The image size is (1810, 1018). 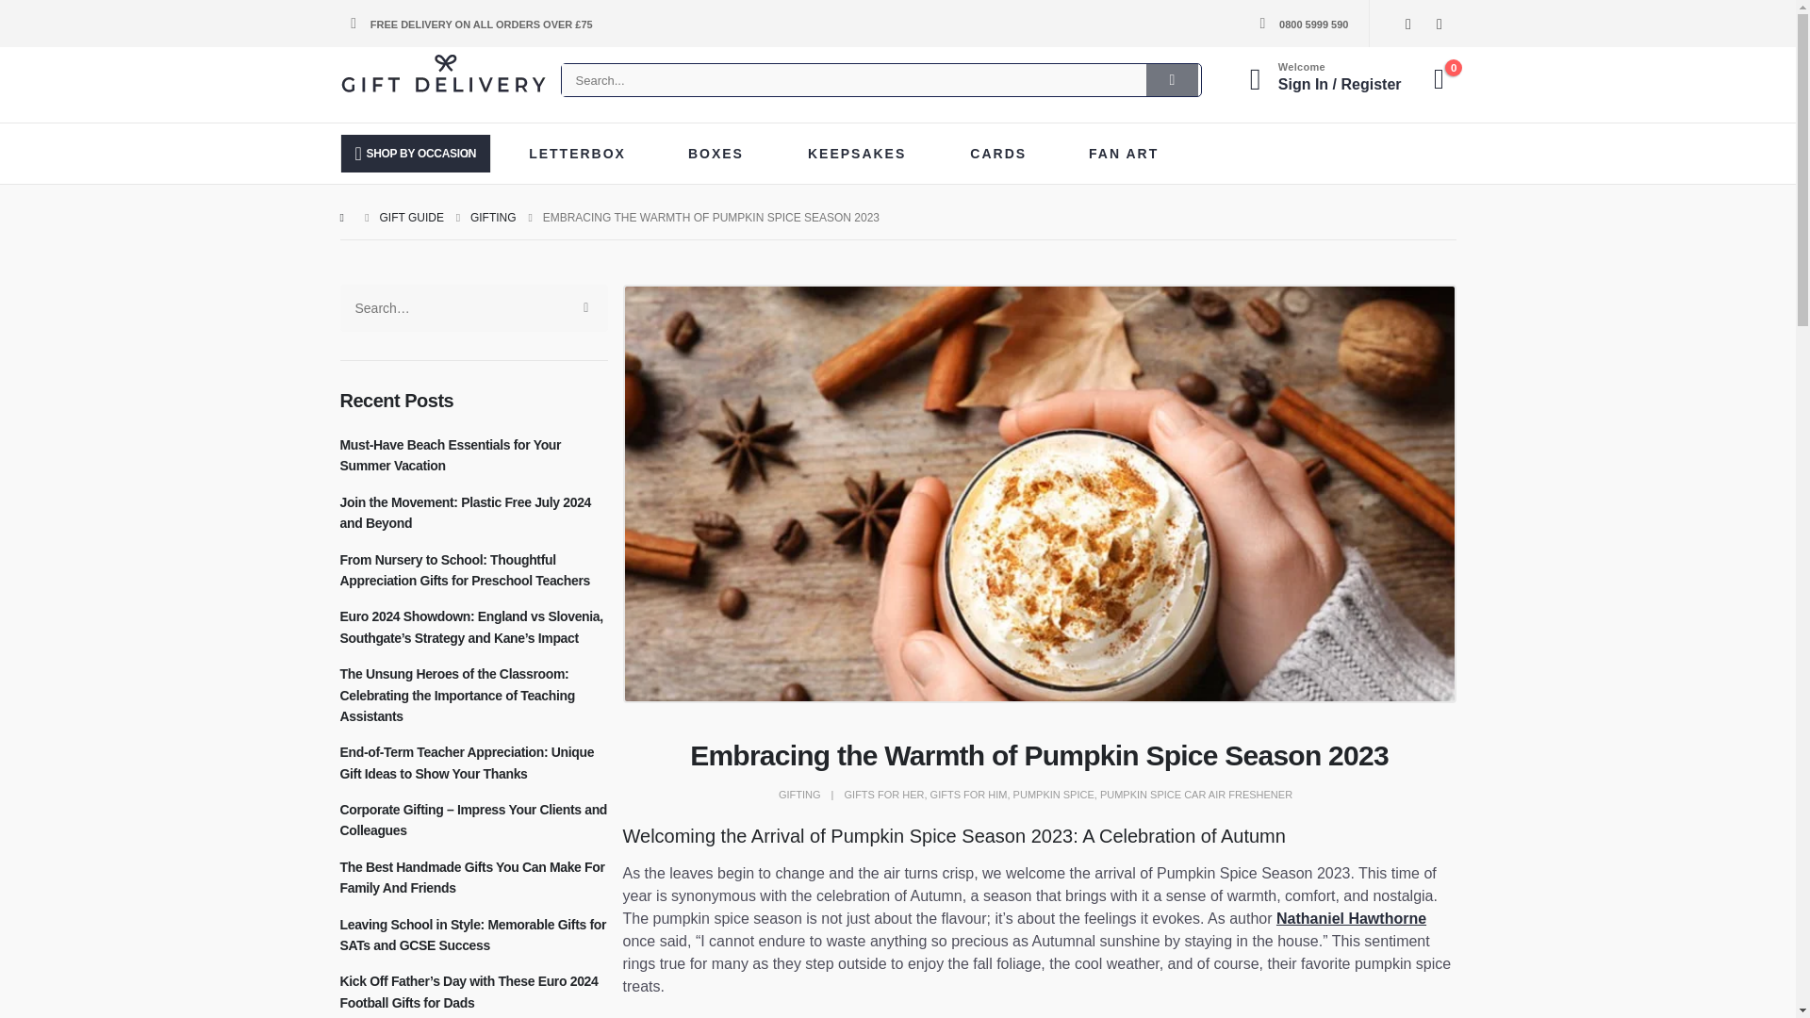 What do you see at coordinates (1407, 23) in the screenshot?
I see `Facebook` at bounding box center [1407, 23].